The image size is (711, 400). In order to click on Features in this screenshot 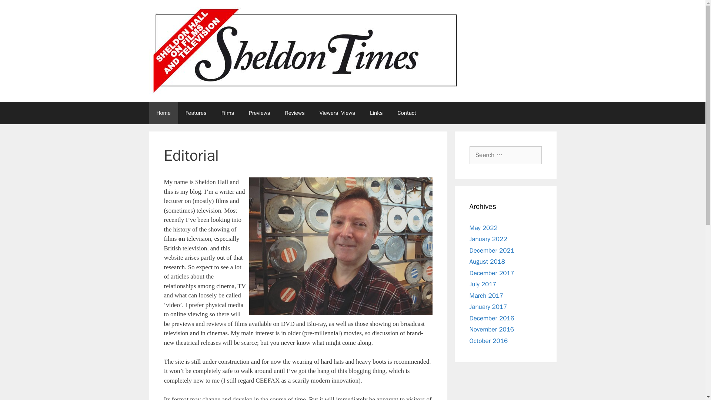, I will do `click(196, 113)`.